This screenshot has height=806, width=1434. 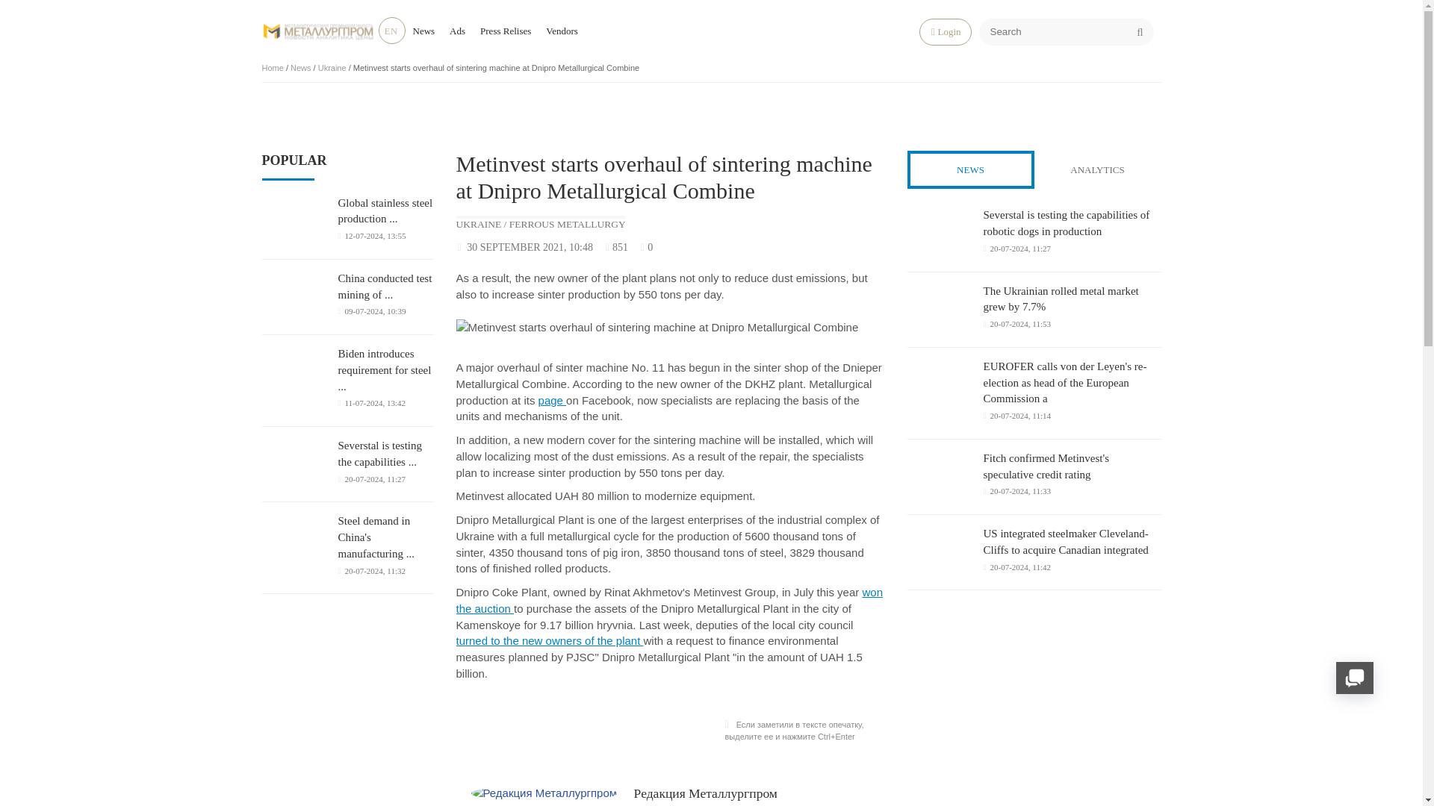 I want to click on Press Relises, so click(x=505, y=30).